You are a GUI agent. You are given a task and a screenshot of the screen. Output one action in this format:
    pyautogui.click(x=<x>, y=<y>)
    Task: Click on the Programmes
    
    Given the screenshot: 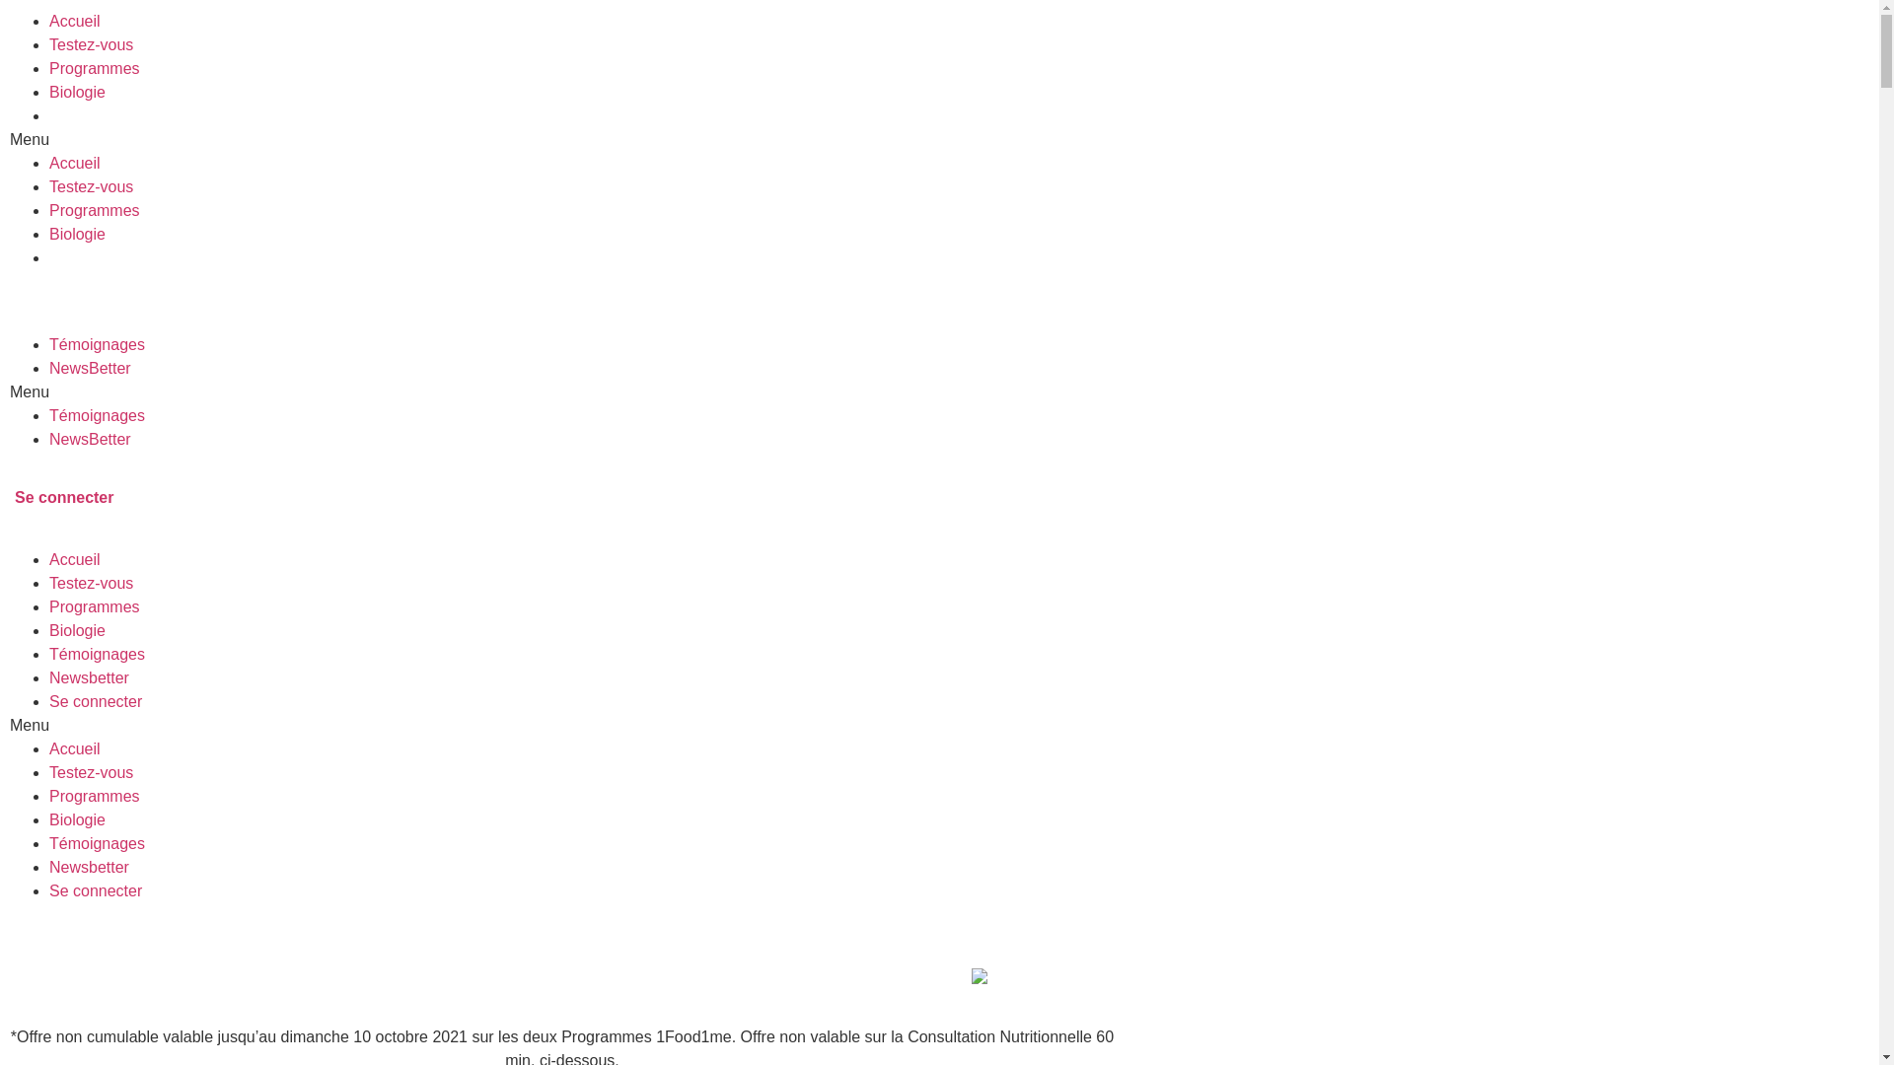 What is the action you would take?
    pyautogui.click(x=95, y=211)
    